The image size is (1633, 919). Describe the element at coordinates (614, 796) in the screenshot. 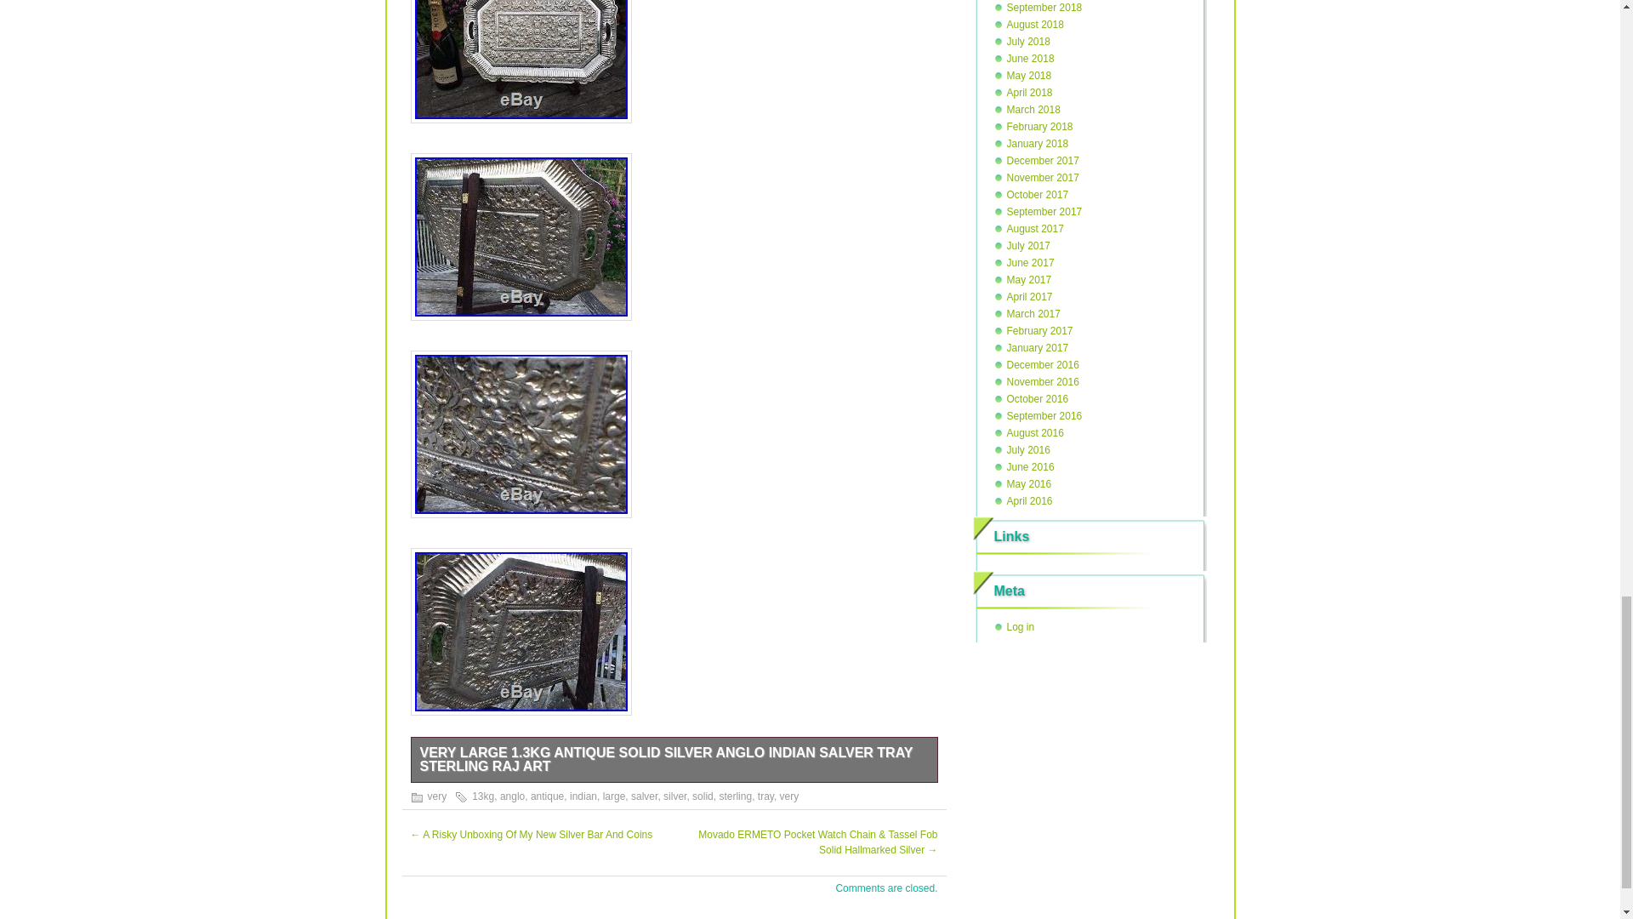

I see `large` at that location.